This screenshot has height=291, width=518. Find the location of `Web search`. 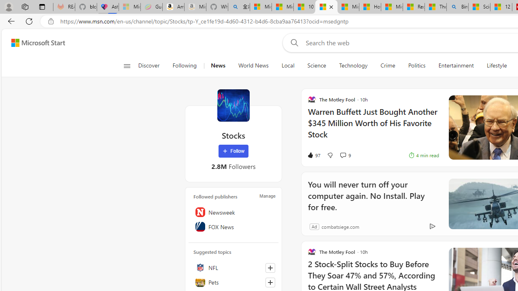

Web search is located at coordinates (293, 42).